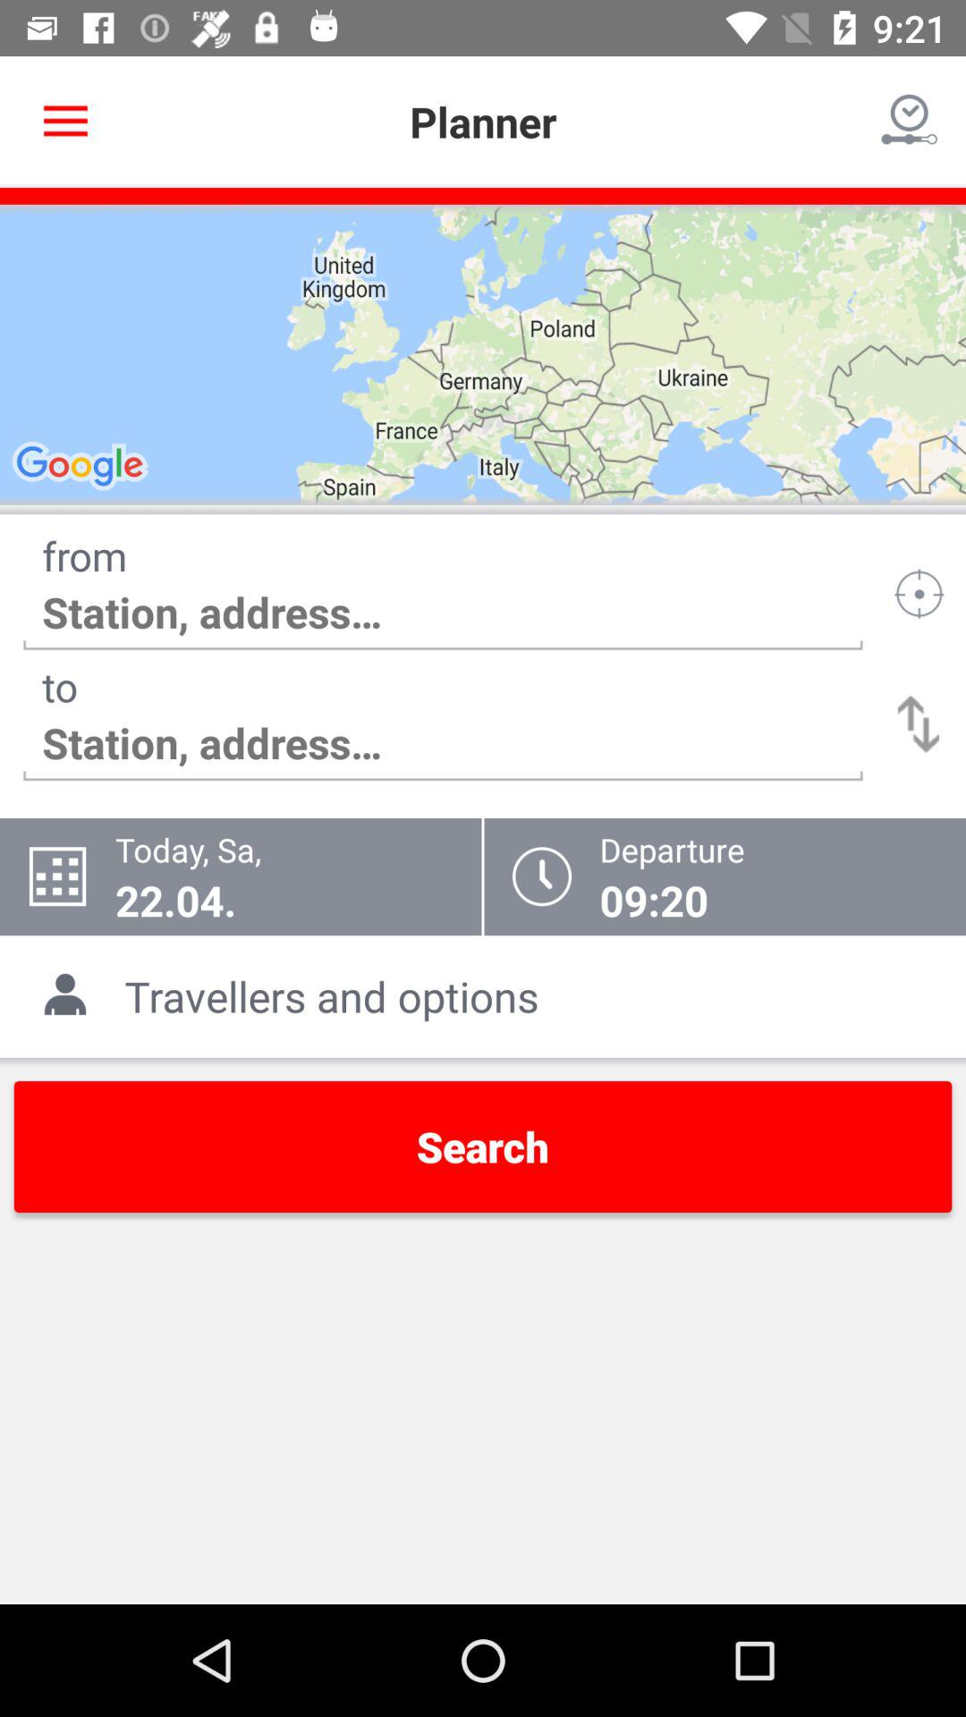 This screenshot has height=1717, width=966. Describe the element at coordinates (909, 122) in the screenshot. I see `turn on the icon next to planner icon` at that location.